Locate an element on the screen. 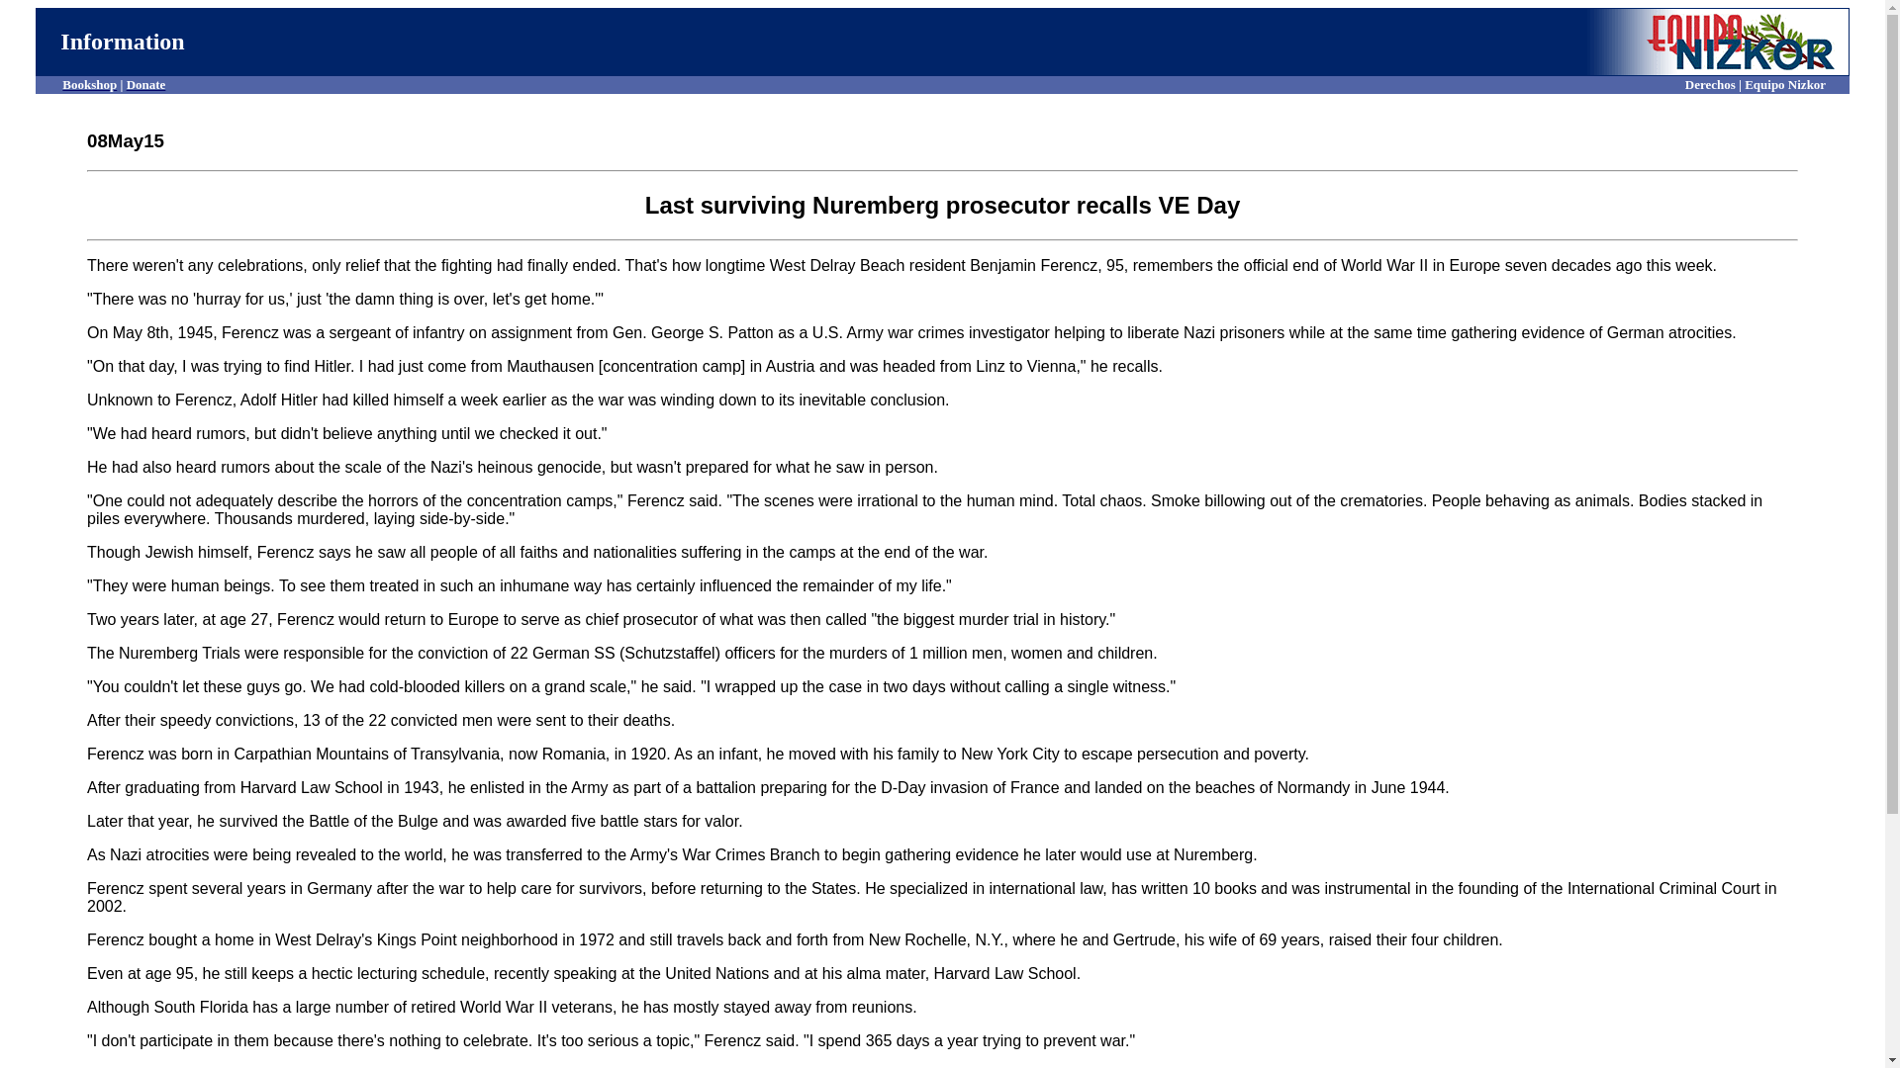 The image size is (1900, 1068). Bookshop is located at coordinates (89, 83).